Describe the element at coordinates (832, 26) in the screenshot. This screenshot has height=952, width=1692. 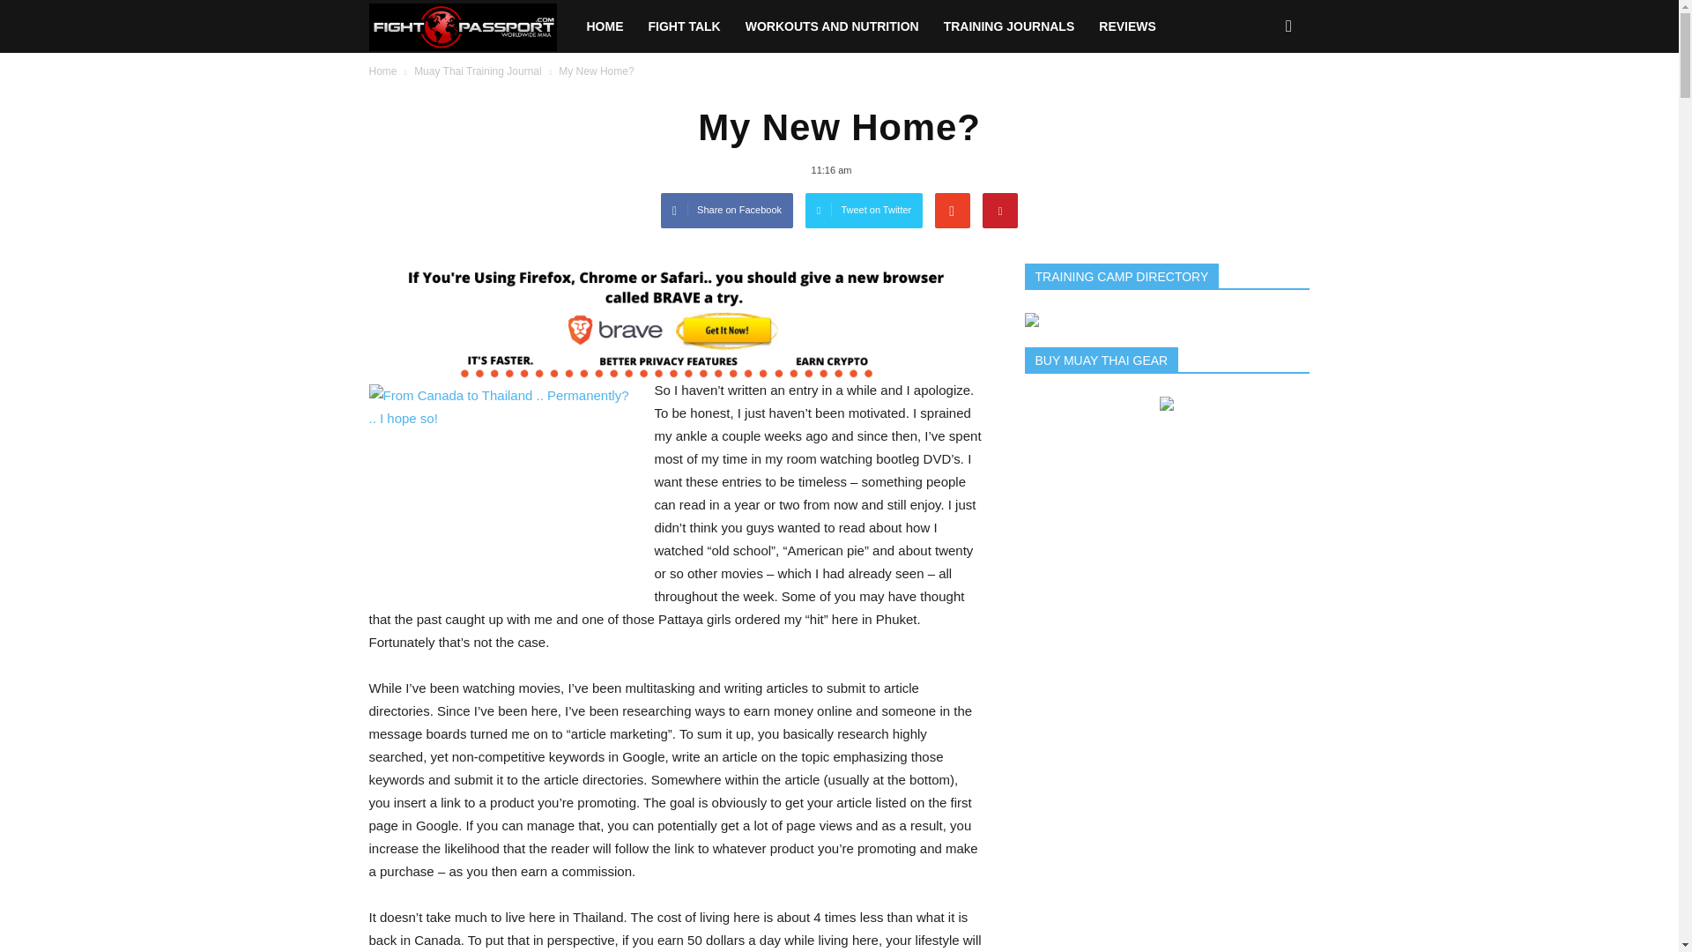
I see `WORKOUTS AND NUTRITION` at that location.